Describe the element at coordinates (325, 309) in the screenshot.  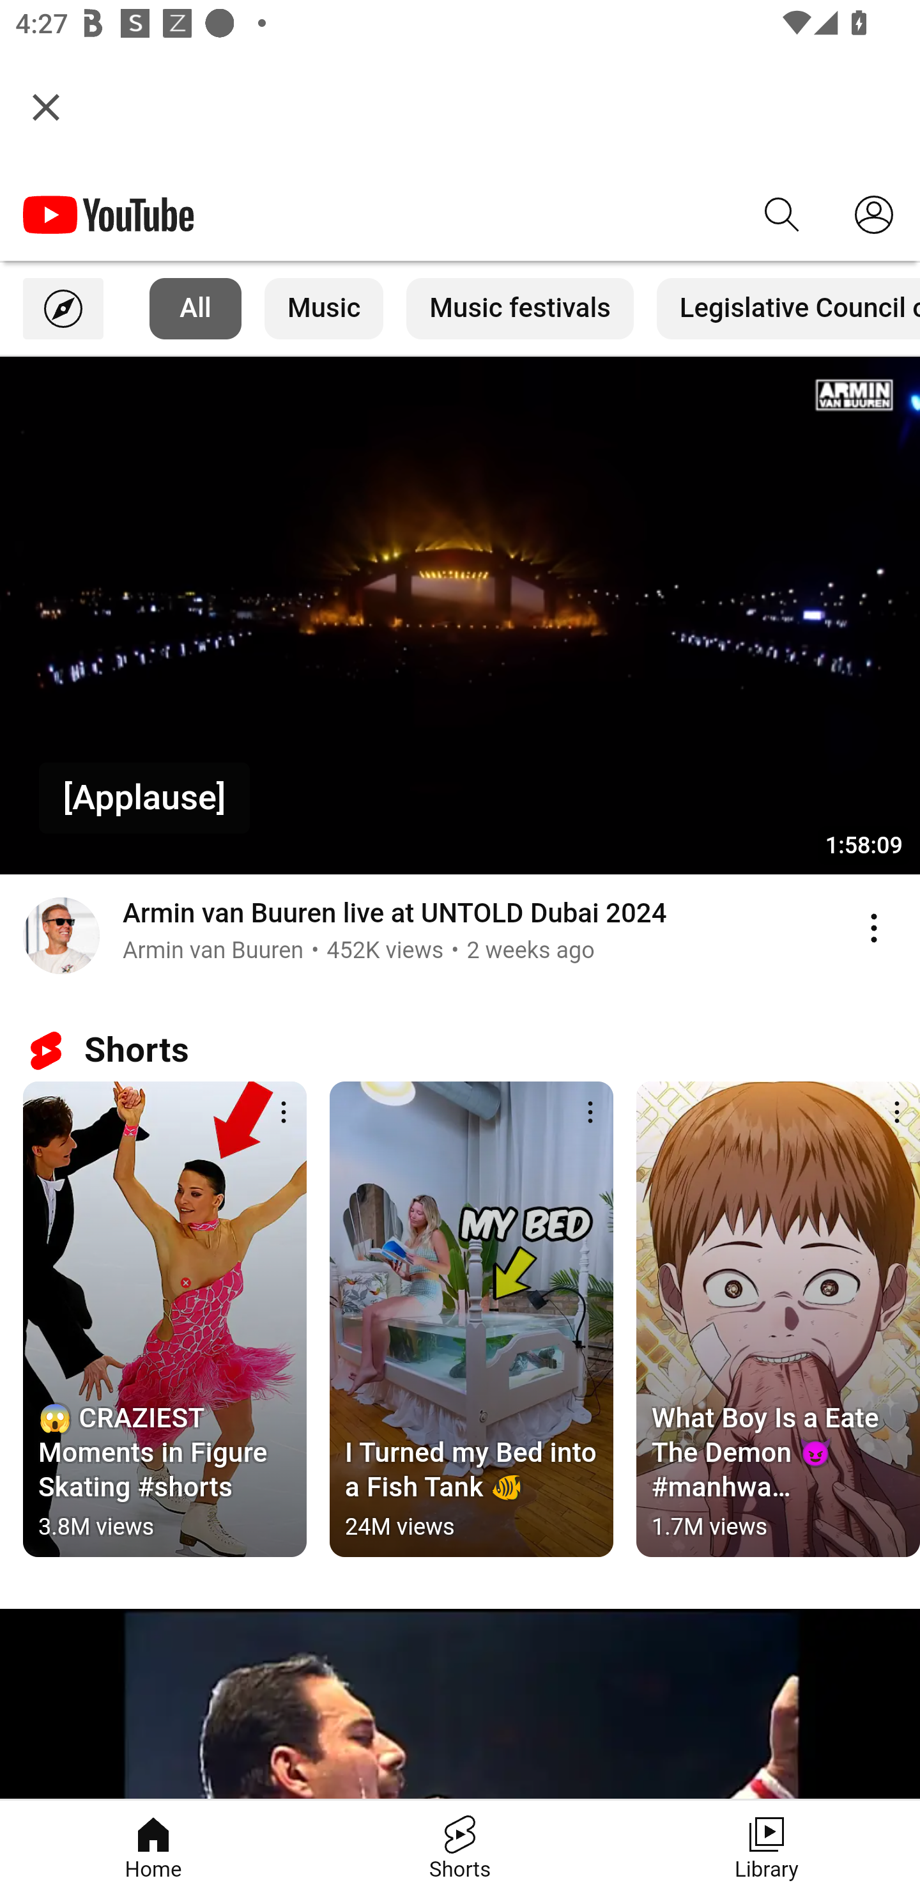
I see `Music` at that location.